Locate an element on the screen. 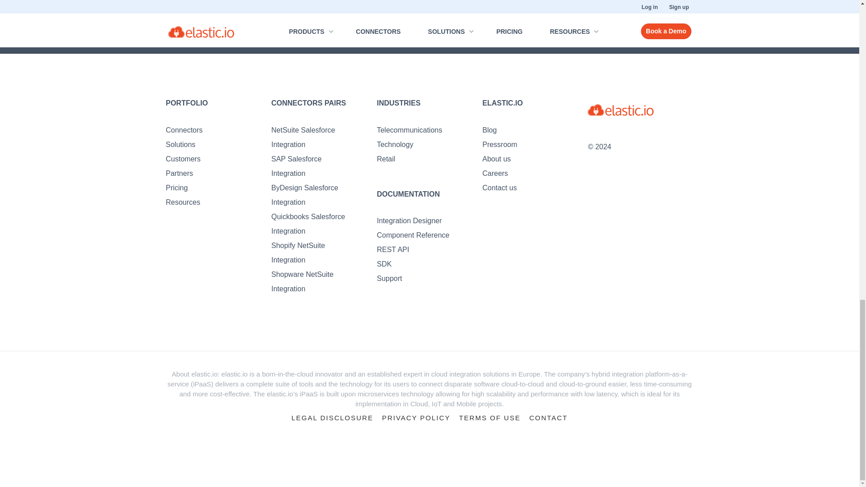 The height and width of the screenshot is (487, 866). SAP ByDesign Salesforce integration is located at coordinates (304, 195).